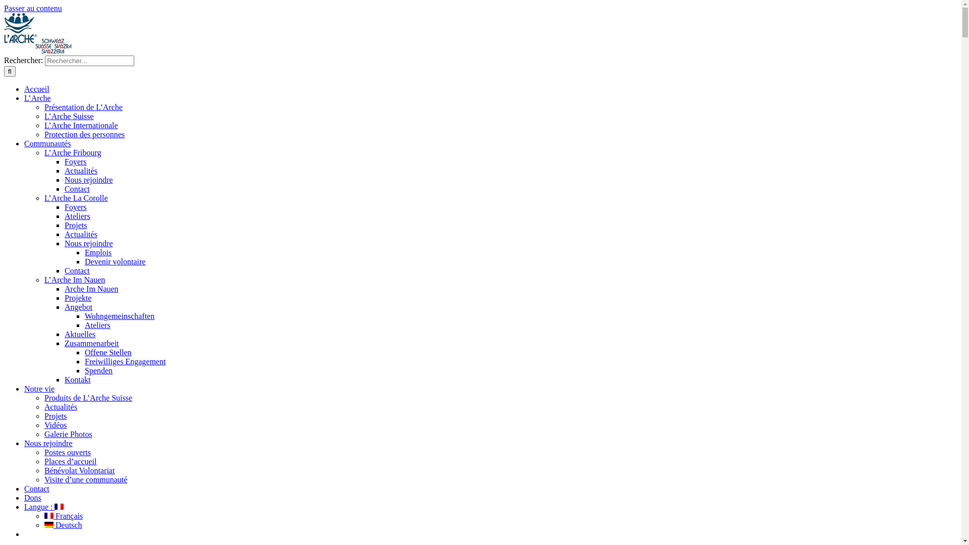 This screenshot has width=969, height=545. Describe the element at coordinates (120, 316) in the screenshot. I see `Wohngemeinschaften` at that location.